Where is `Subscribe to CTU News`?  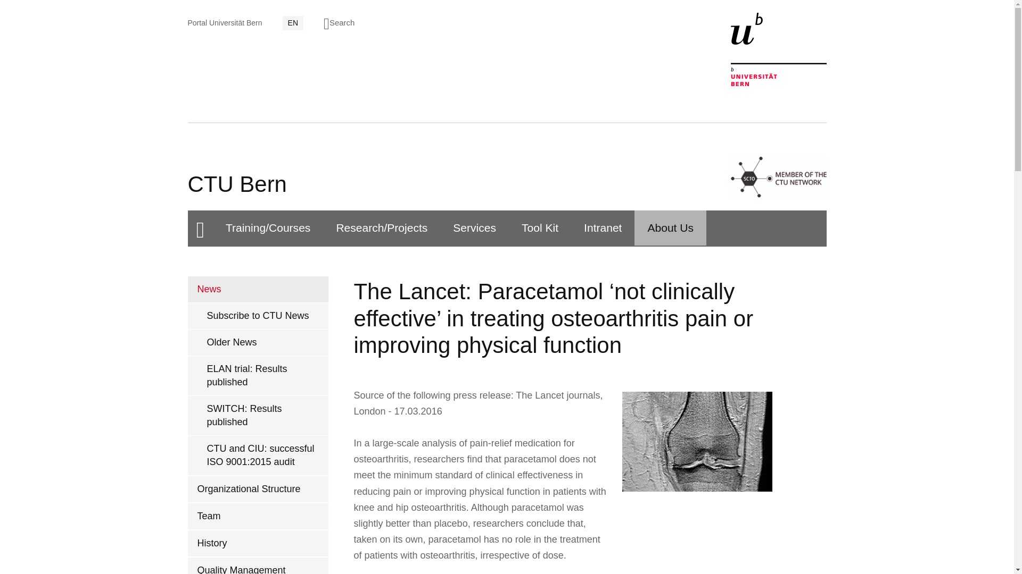
Subscribe to CTU News is located at coordinates (258, 316).